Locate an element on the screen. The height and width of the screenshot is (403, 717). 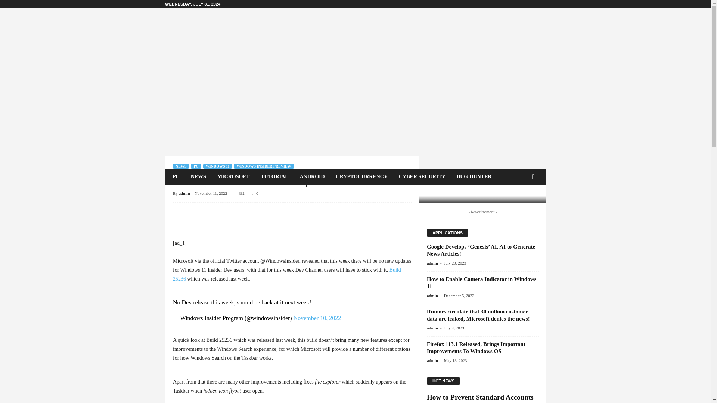
November 10, 2022 is located at coordinates (317, 318).